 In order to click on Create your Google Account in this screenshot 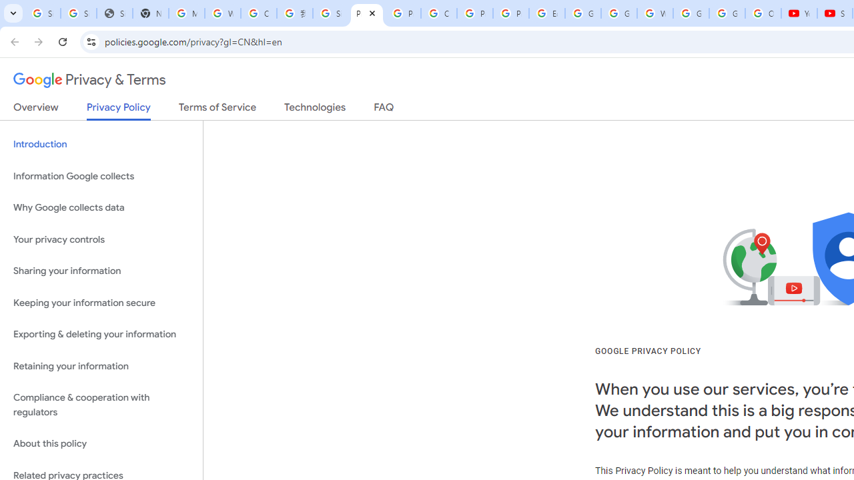, I will do `click(439, 13)`.